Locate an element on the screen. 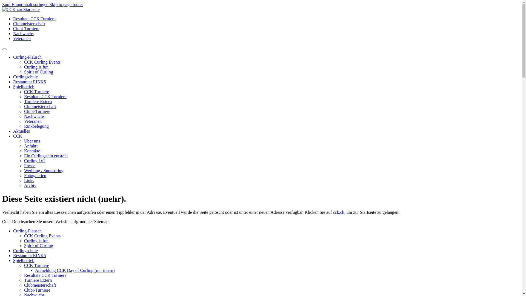 The height and width of the screenshot is (296, 526). Spielbetrieb is located at coordinates (24, 87).